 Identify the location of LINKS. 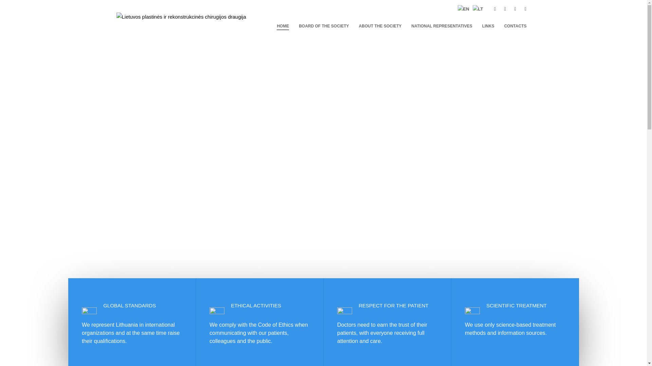
(488, 26).